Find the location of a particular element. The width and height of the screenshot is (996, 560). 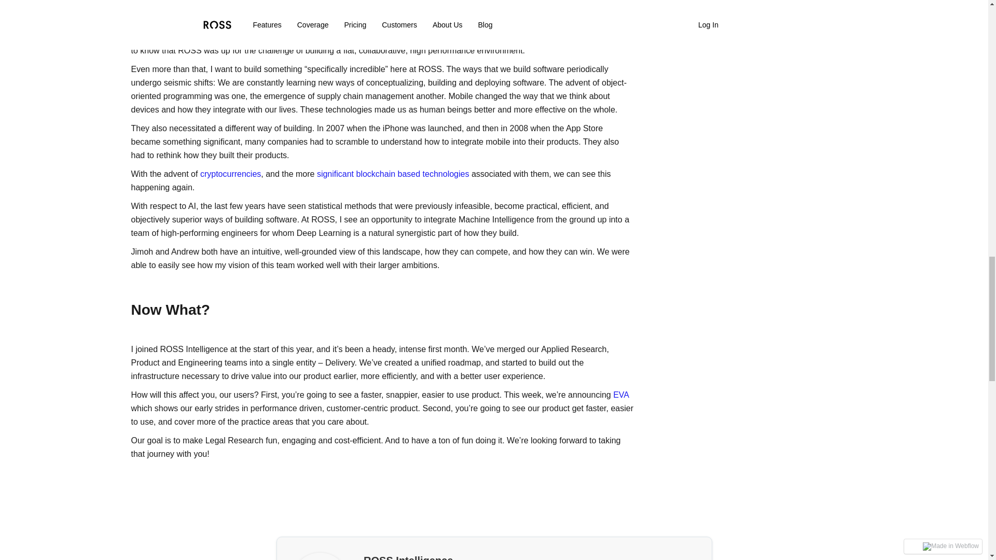

significant blockchain based technologies is located at coordinates (393, 174).